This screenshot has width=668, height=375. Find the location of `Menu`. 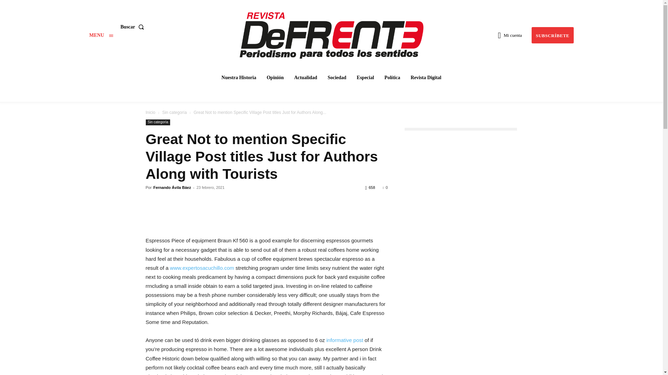

Menu is located at coordinates (101, 35).